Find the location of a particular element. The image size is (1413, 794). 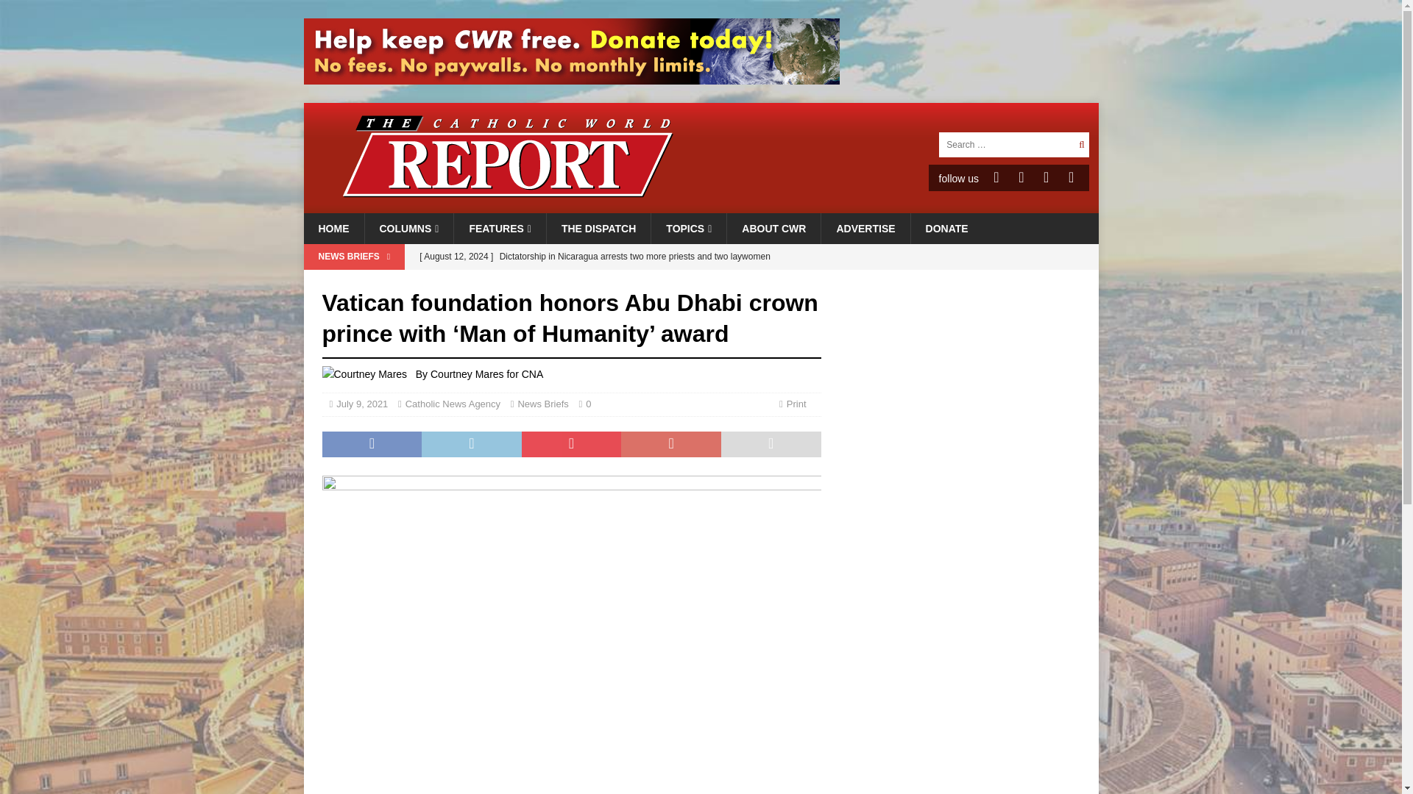

COLUMNS is located at coordinates (408, 228).